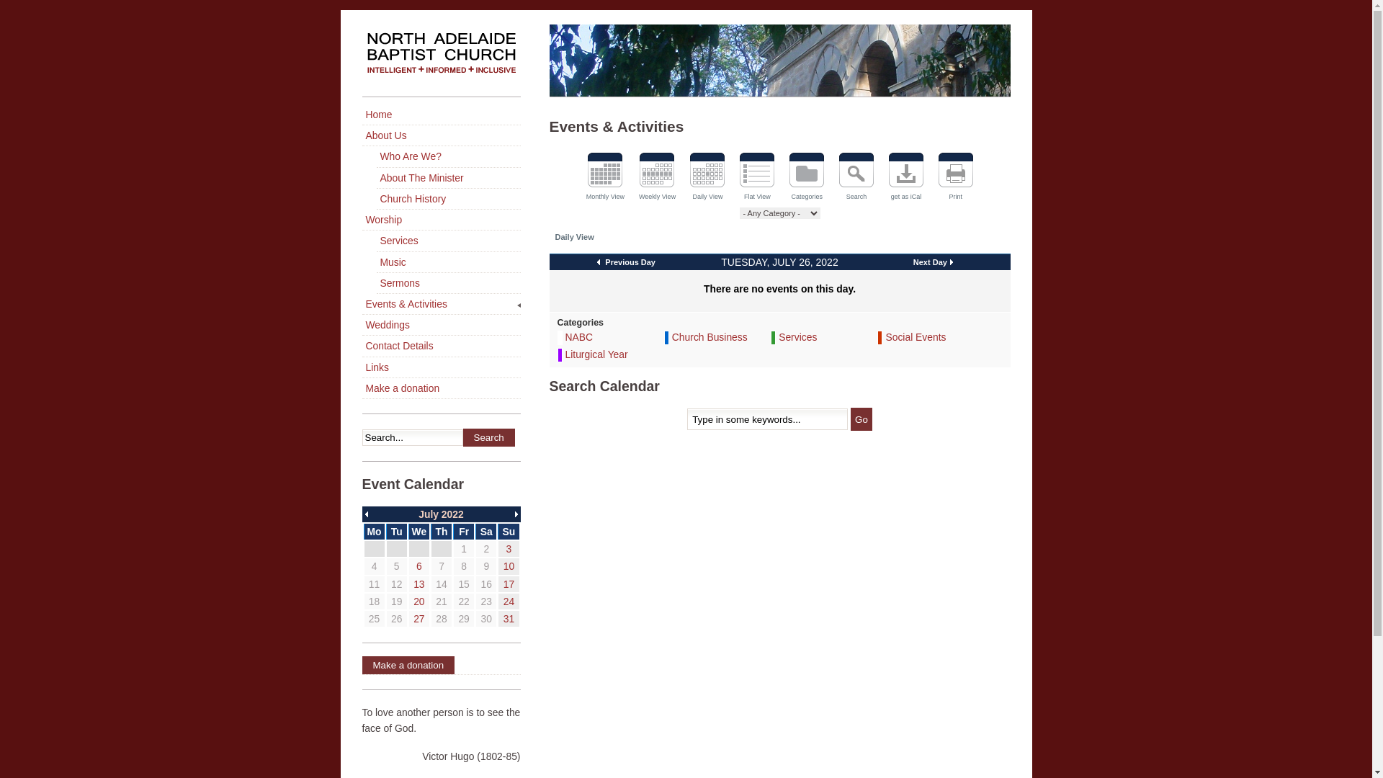 The width and height of the screenshot is (1383, 778). What do you see at coordinates (509, 602) in the screenshot?
I see `24` at bounding box center [509, 602].